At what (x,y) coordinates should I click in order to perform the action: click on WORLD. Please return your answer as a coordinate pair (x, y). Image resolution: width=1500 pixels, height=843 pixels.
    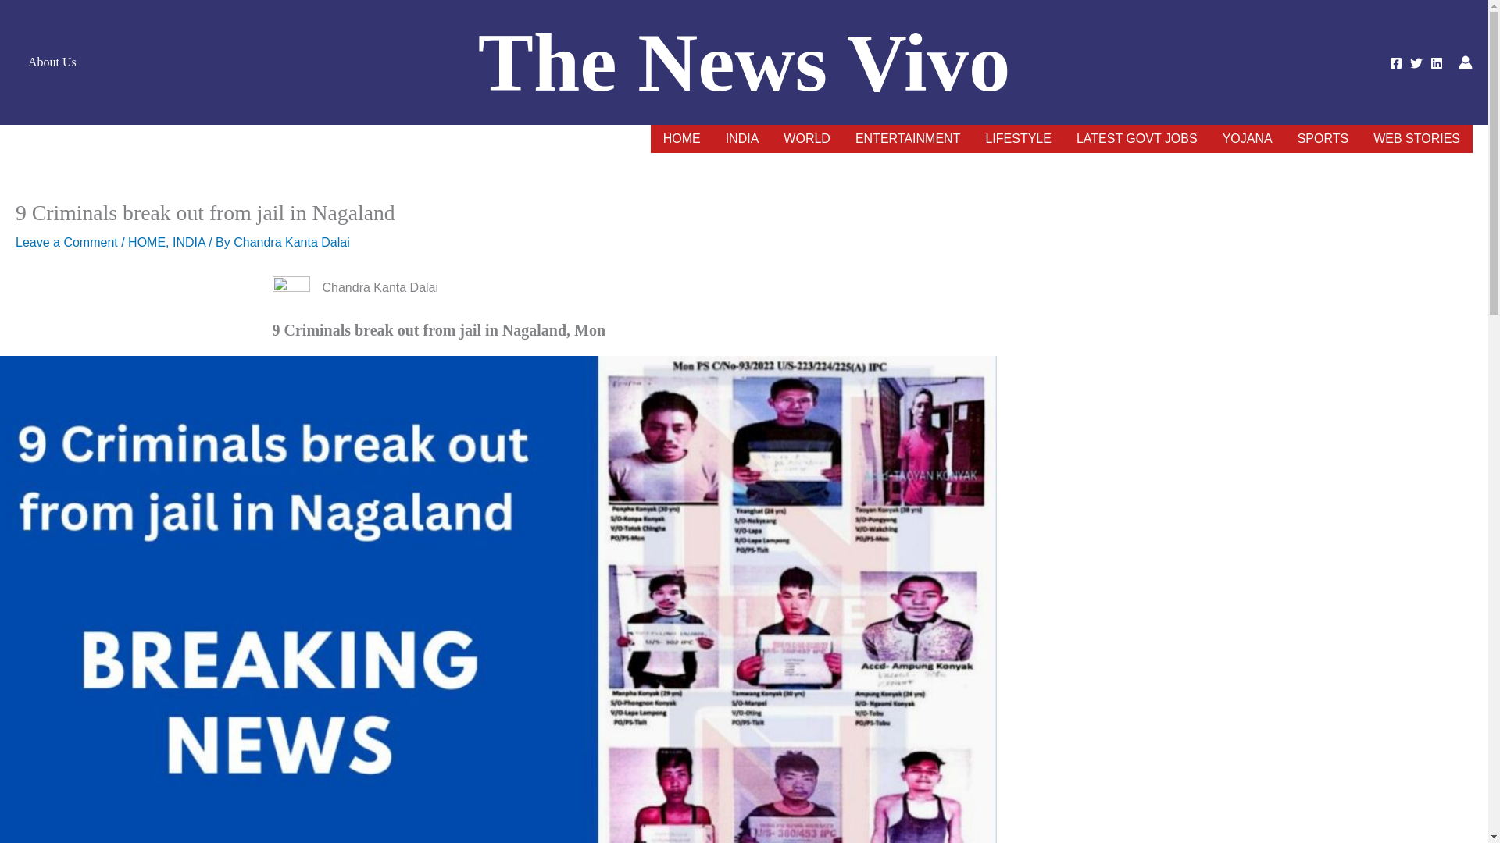
    Looking at the image, I should click on (806, 138).